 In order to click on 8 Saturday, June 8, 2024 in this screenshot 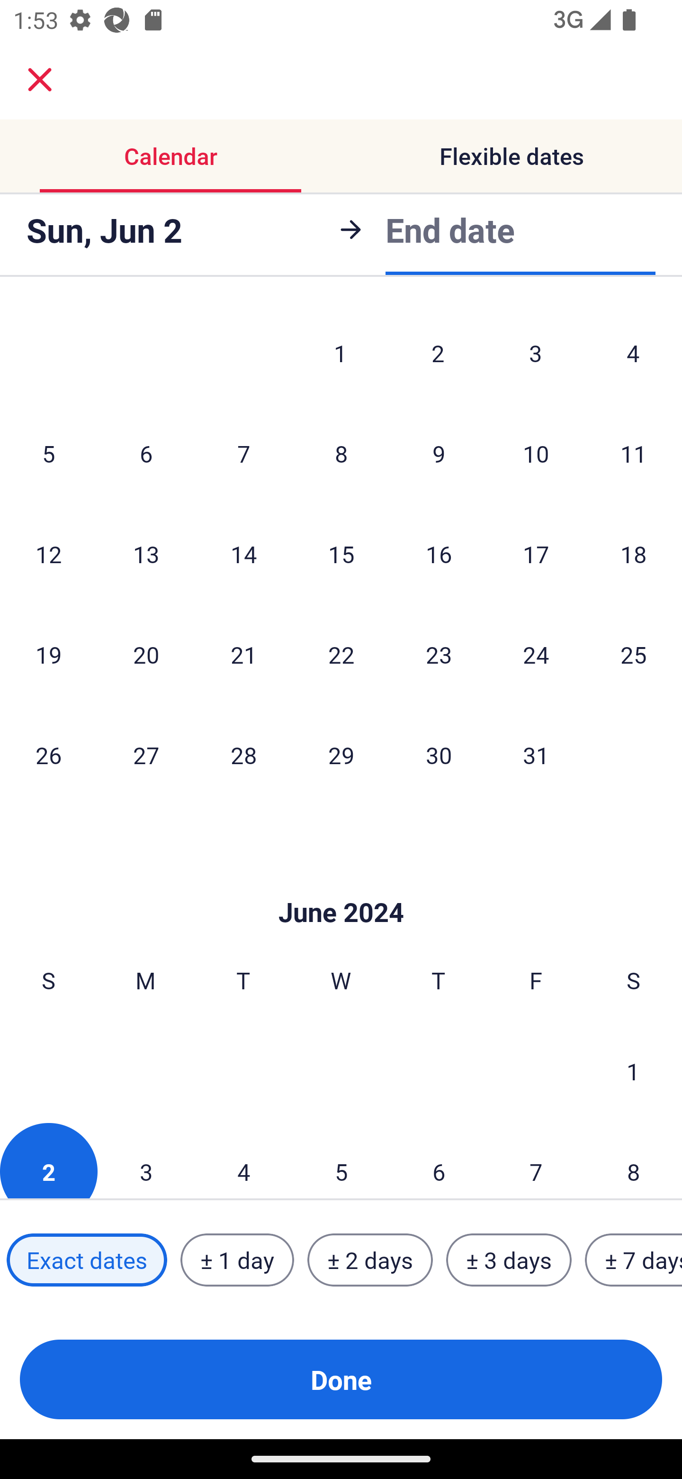, I will do `click(634, 1160)`.